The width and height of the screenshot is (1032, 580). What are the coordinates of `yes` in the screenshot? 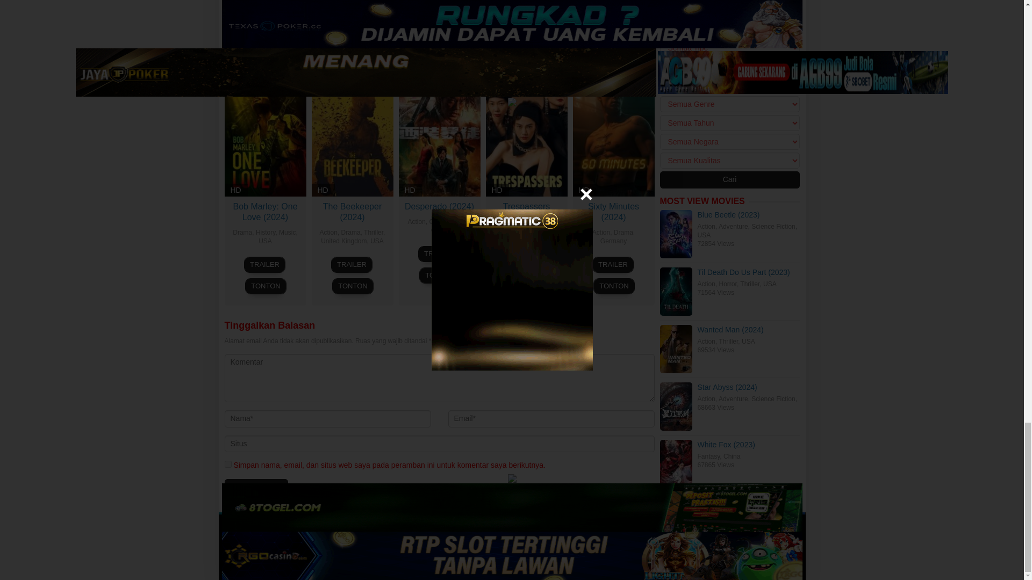 It's located at (228, 464).